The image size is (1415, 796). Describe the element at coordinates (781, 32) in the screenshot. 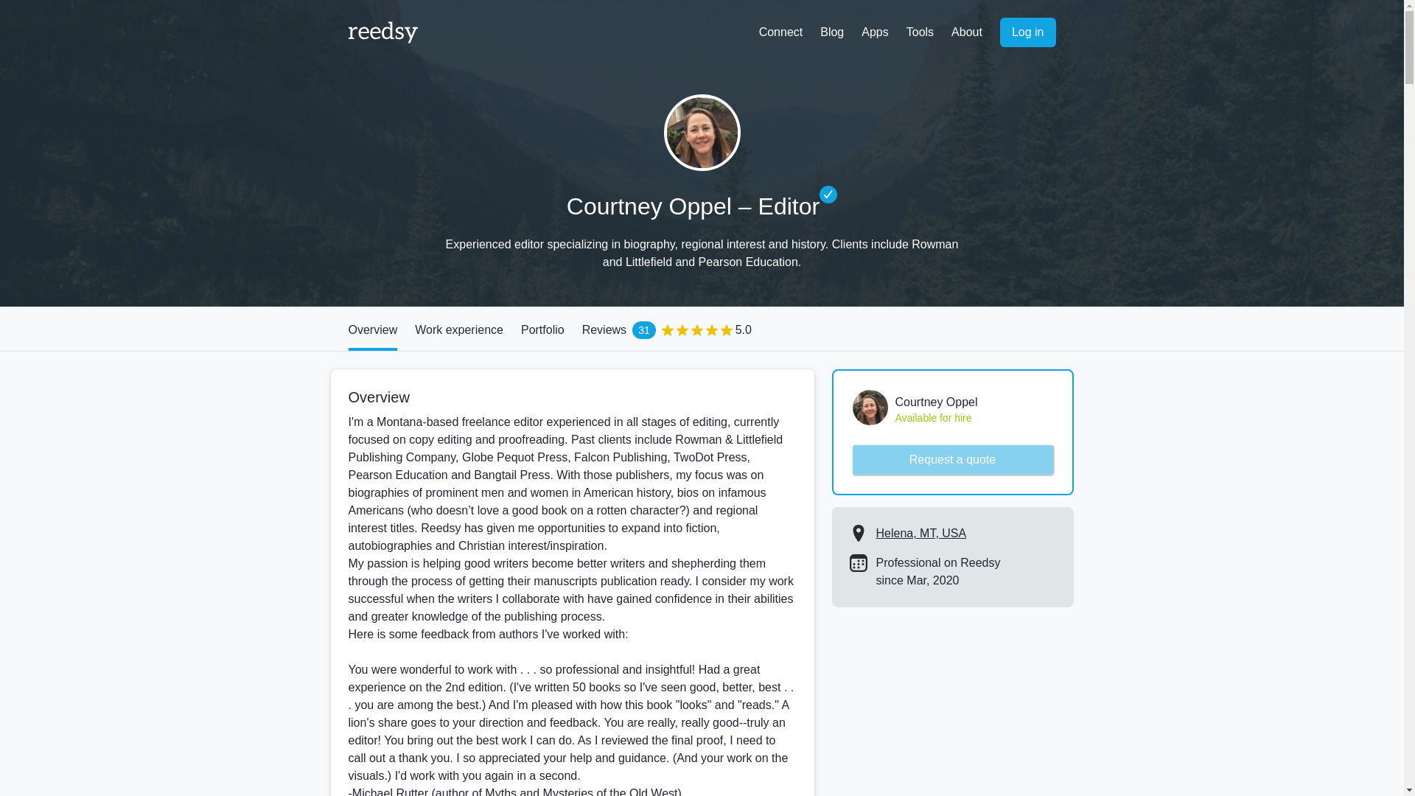

I see `Work experience` at that location.